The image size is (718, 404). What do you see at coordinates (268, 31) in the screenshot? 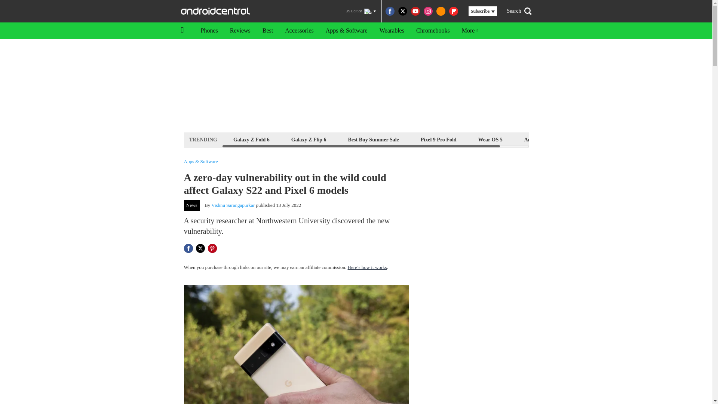
I see `Best` at bounding box center [268, 31].